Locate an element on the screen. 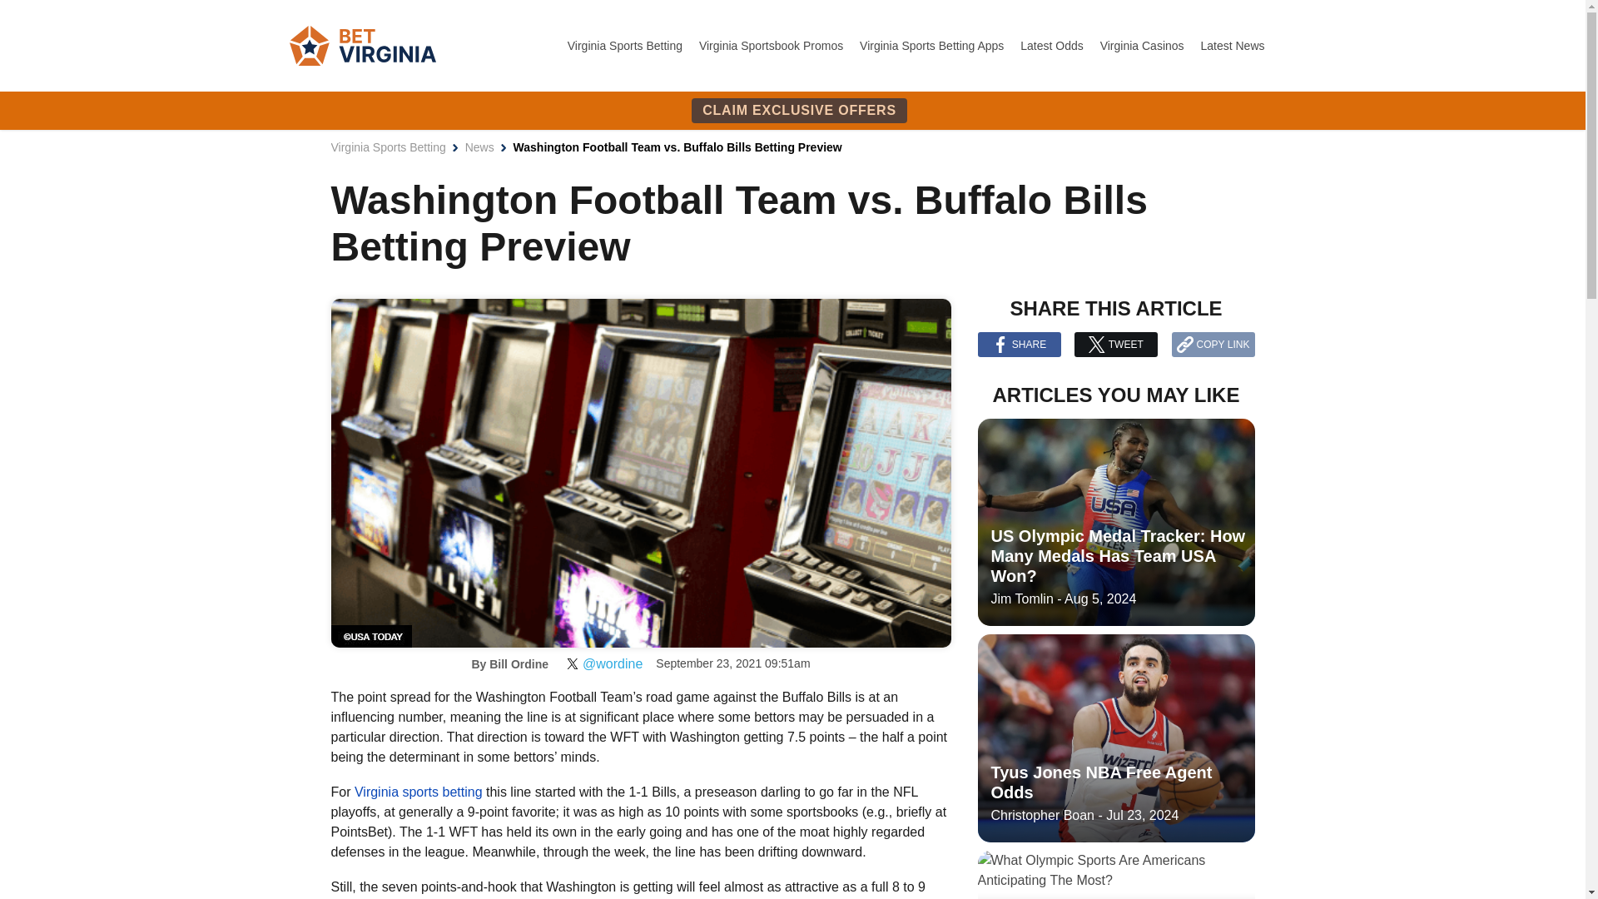  US Olympic Medal Tracker: How Many Medals Has Team USA Won? is located at coordinates (1115, 523).